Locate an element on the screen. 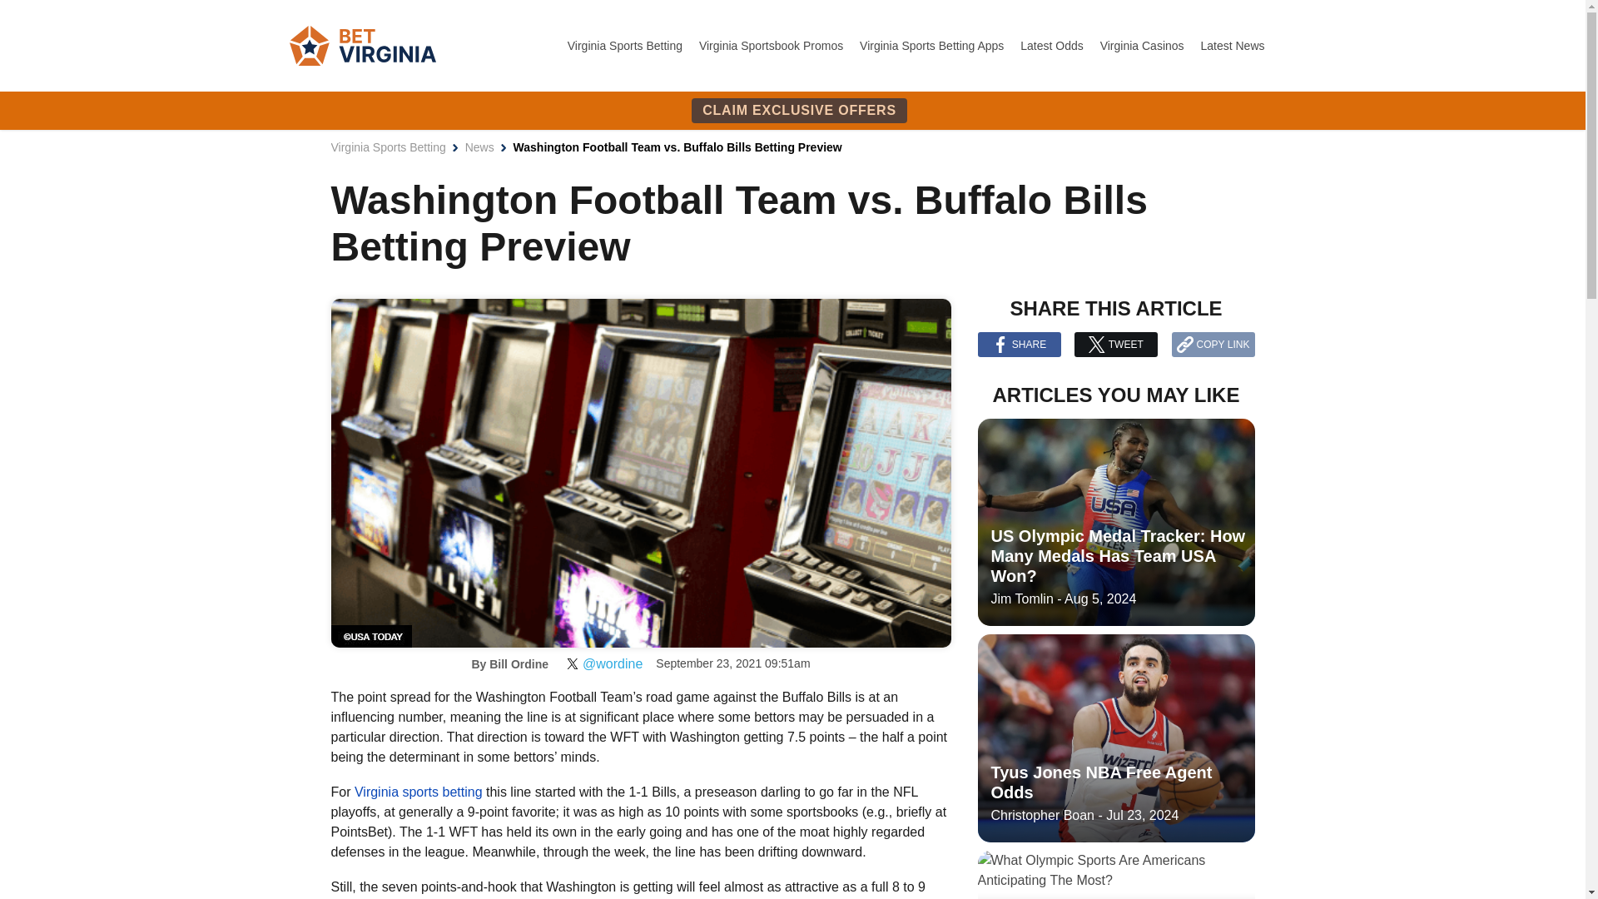  US Olympic Medal Tracker: How Many Medals Has Team USA Won? is located at coordinates (1115, 523).